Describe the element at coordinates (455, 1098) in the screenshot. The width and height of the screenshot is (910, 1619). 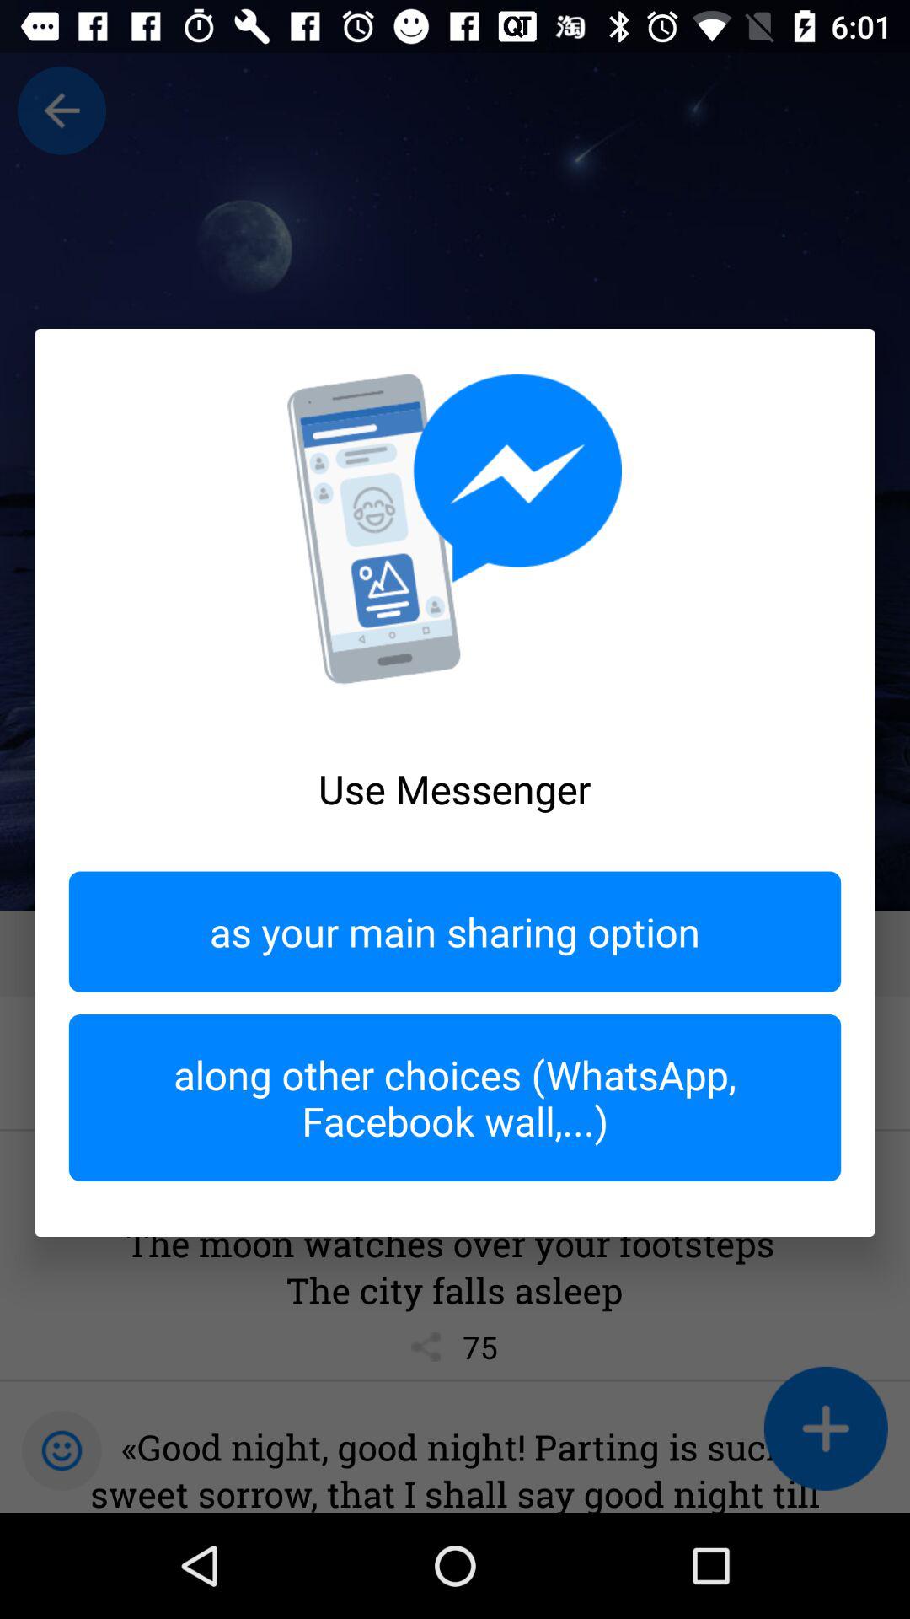
I see `scroll until the along other choices` at that location.